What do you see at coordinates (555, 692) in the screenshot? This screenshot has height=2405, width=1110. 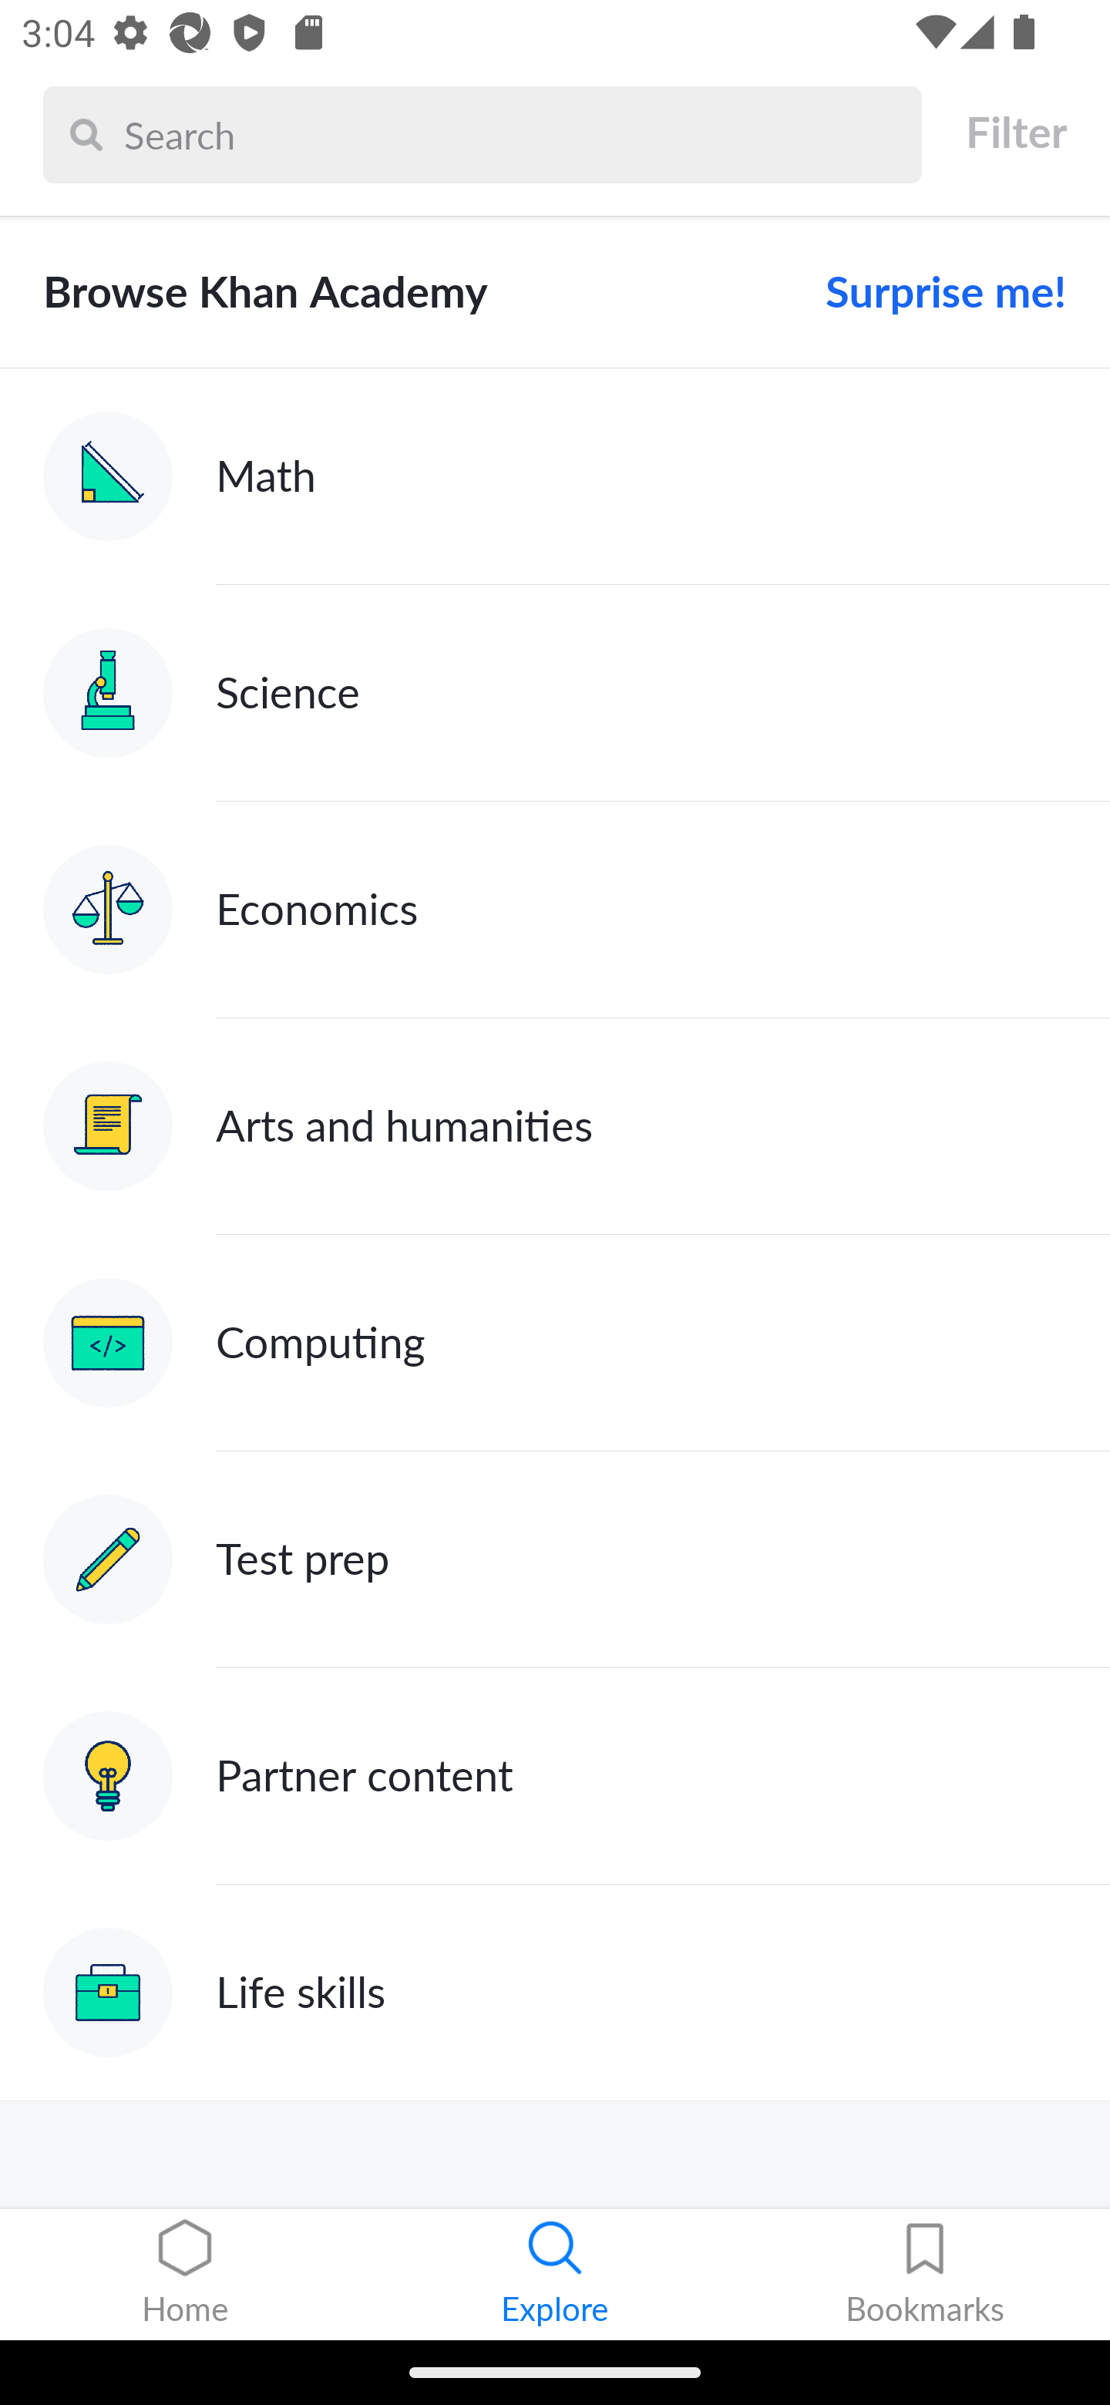 I see `Science` at bounding box center [555, 692].